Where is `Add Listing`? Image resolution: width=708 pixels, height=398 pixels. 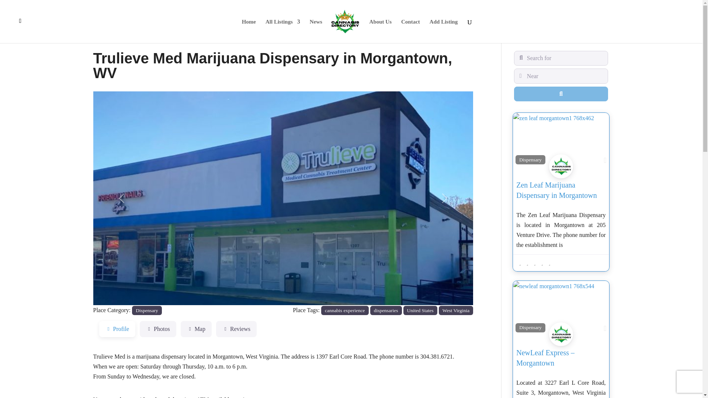 Add Listing is located at coordinates (443, 31).